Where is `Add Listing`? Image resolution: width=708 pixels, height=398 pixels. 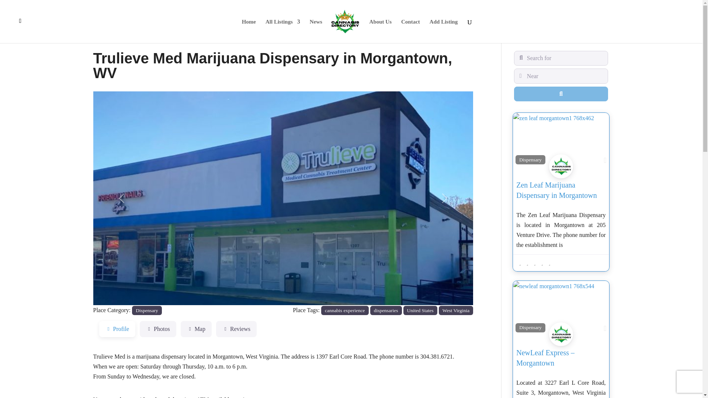 Add Listing is located at coordinates (443, 31).